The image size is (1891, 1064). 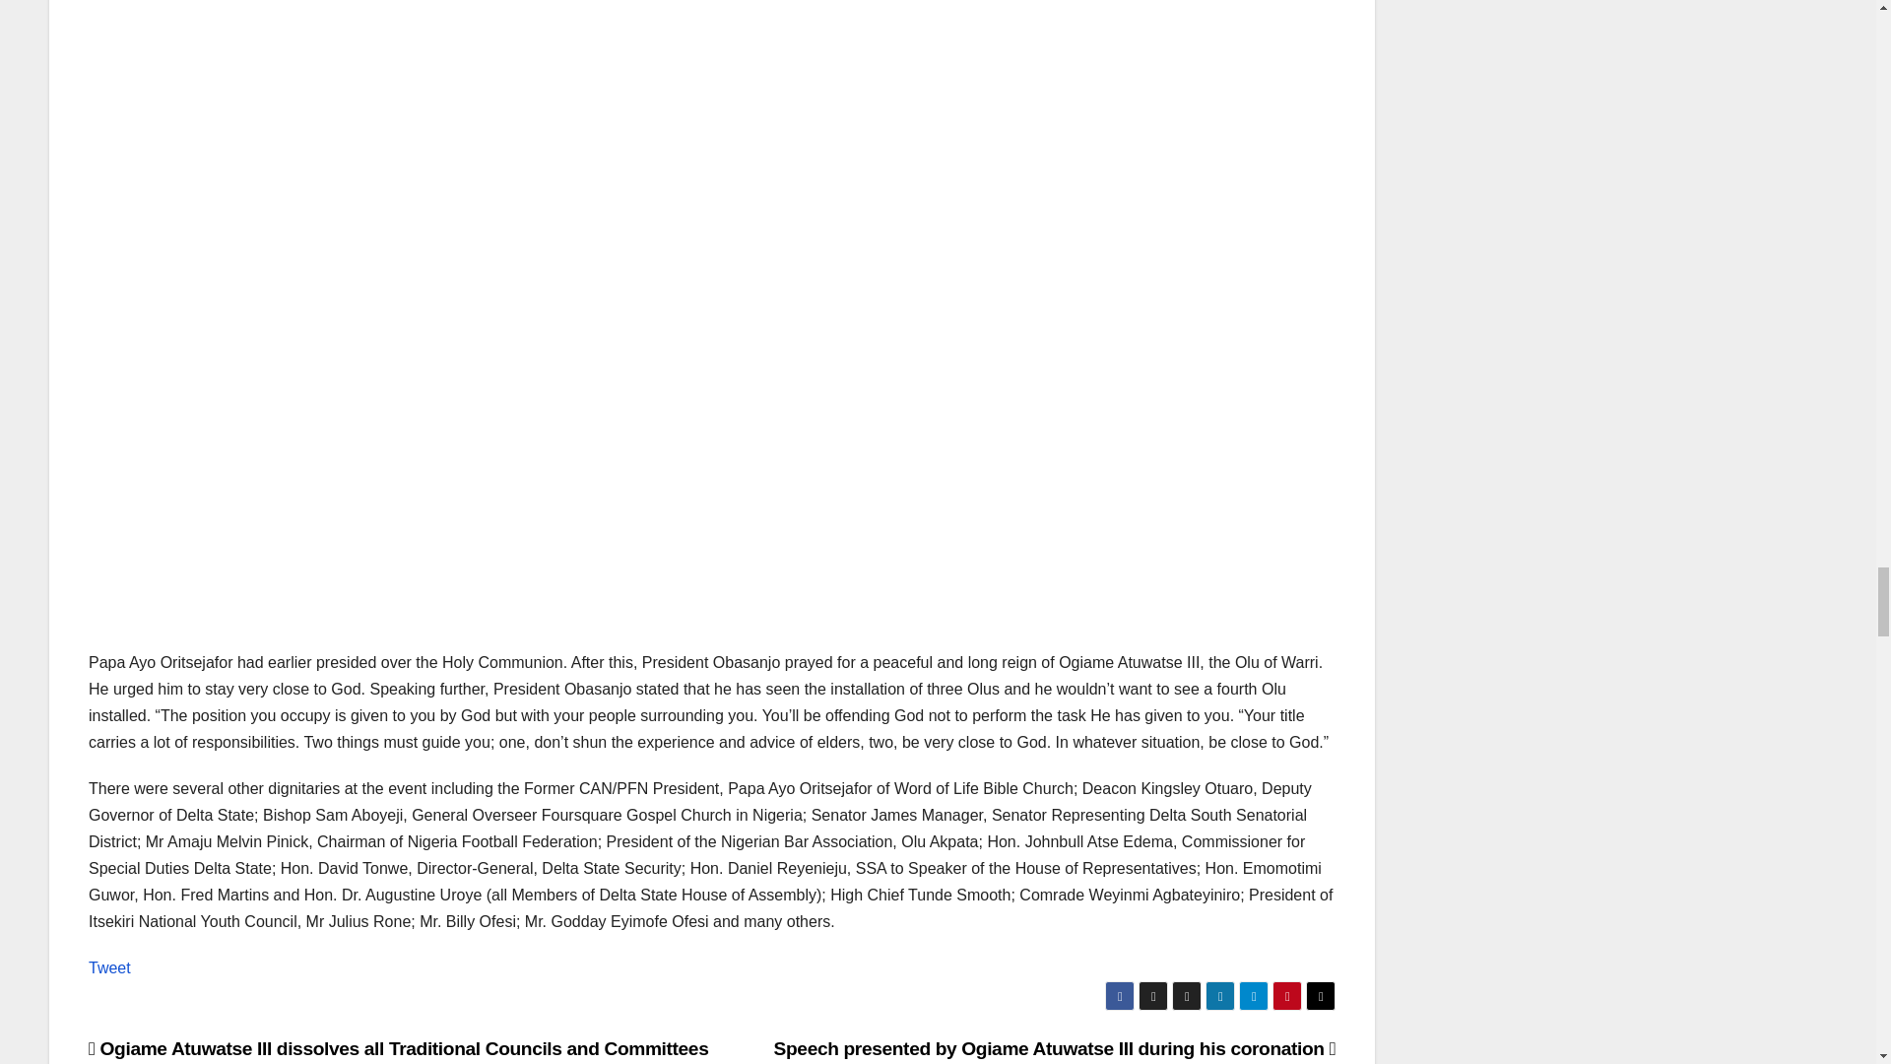 I want to click on Tweet, so click(x=109, y=967).